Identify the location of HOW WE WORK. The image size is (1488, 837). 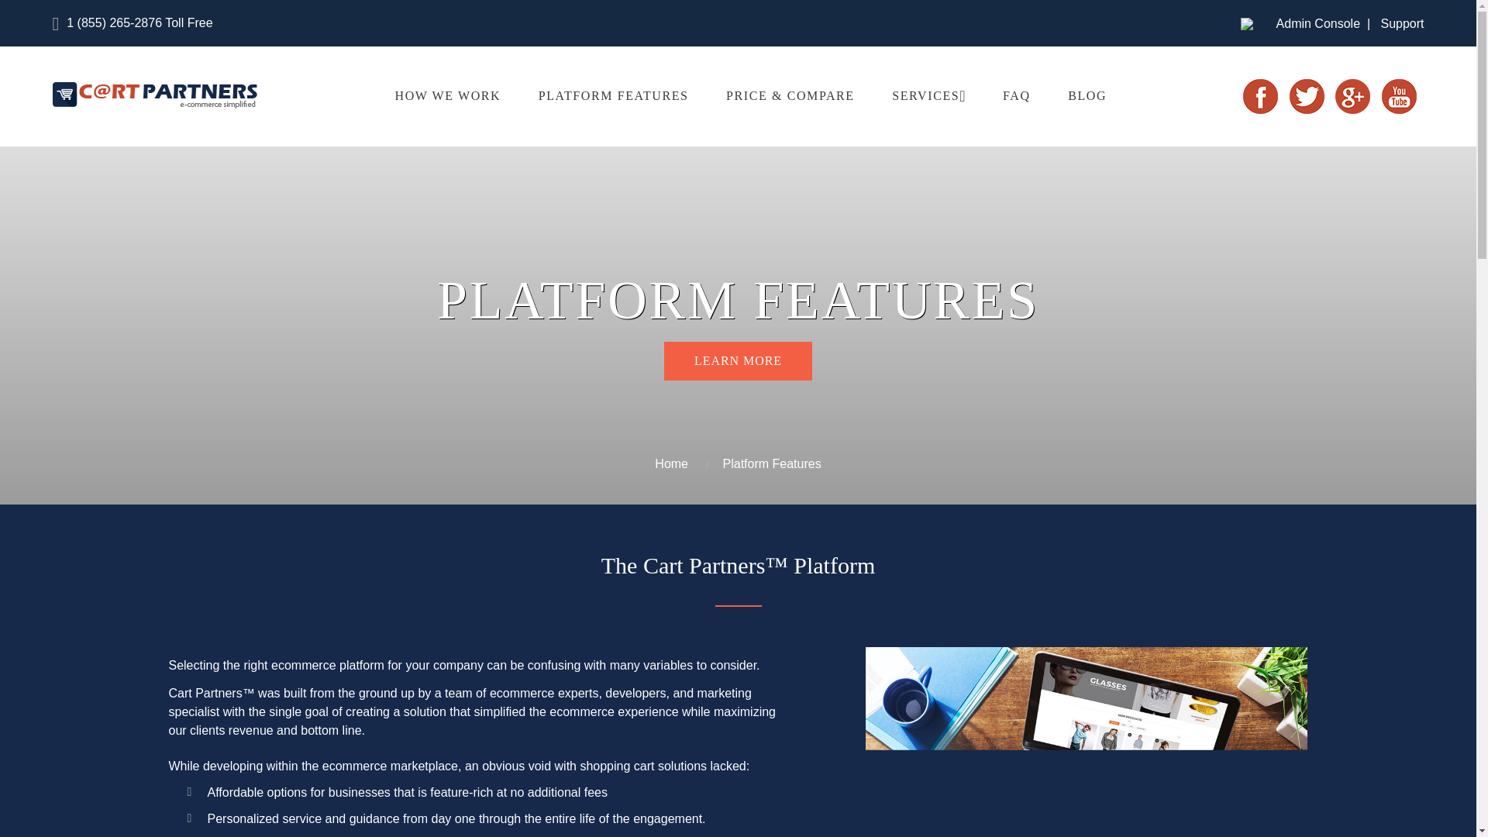
(448, 96).